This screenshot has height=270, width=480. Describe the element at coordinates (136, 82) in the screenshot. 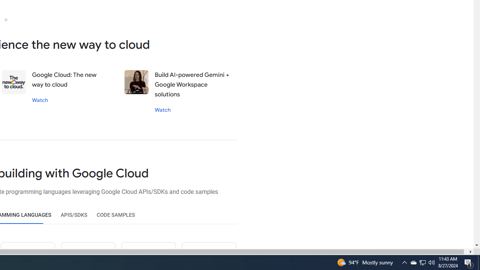

I see `Stephanie wong's interview session` at that location.